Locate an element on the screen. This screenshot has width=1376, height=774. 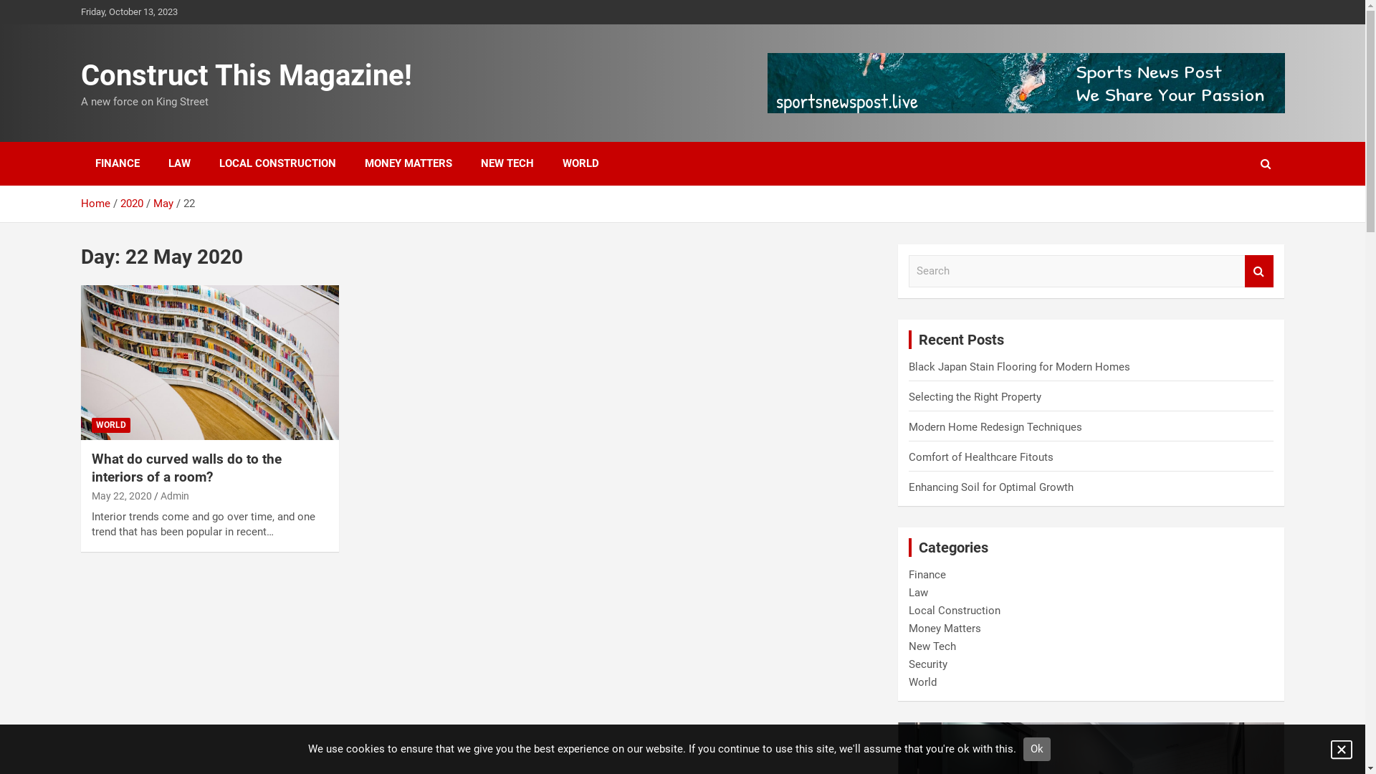
Ok is located at coordinates (1037, 750).